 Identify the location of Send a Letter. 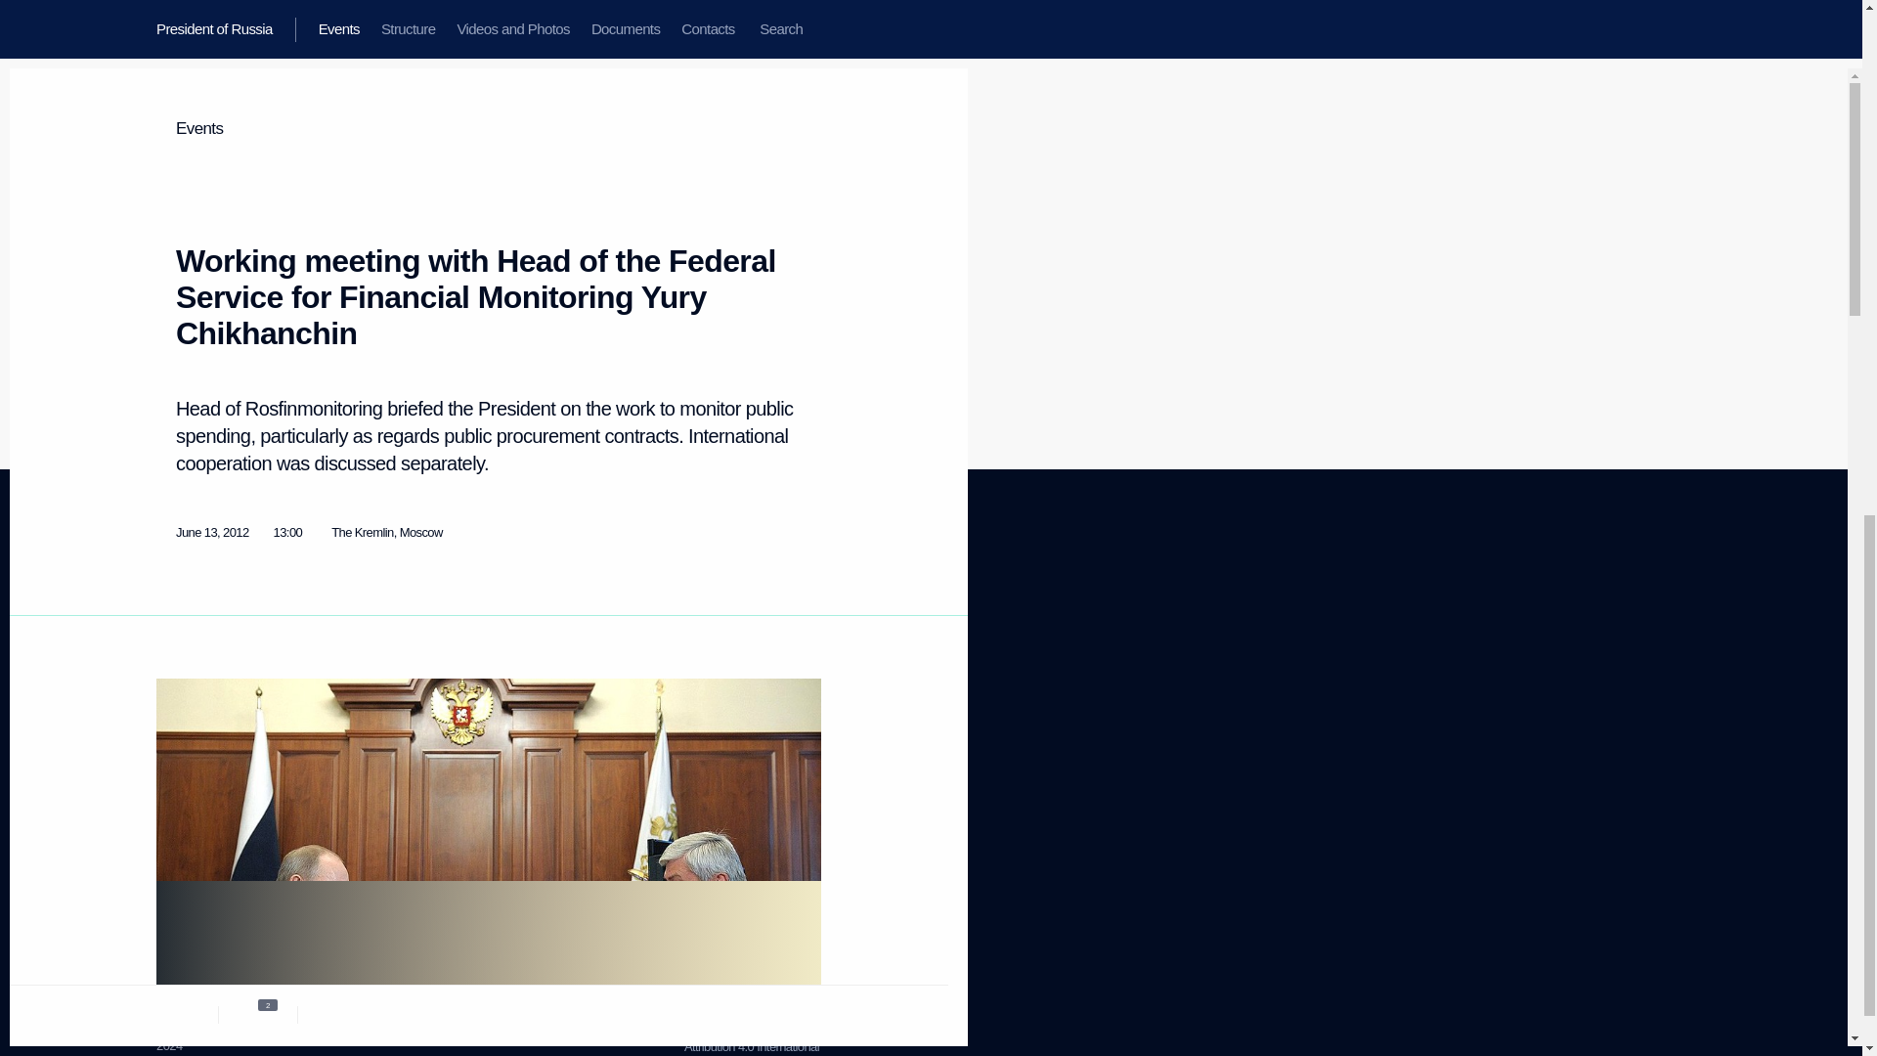
(366, 710).